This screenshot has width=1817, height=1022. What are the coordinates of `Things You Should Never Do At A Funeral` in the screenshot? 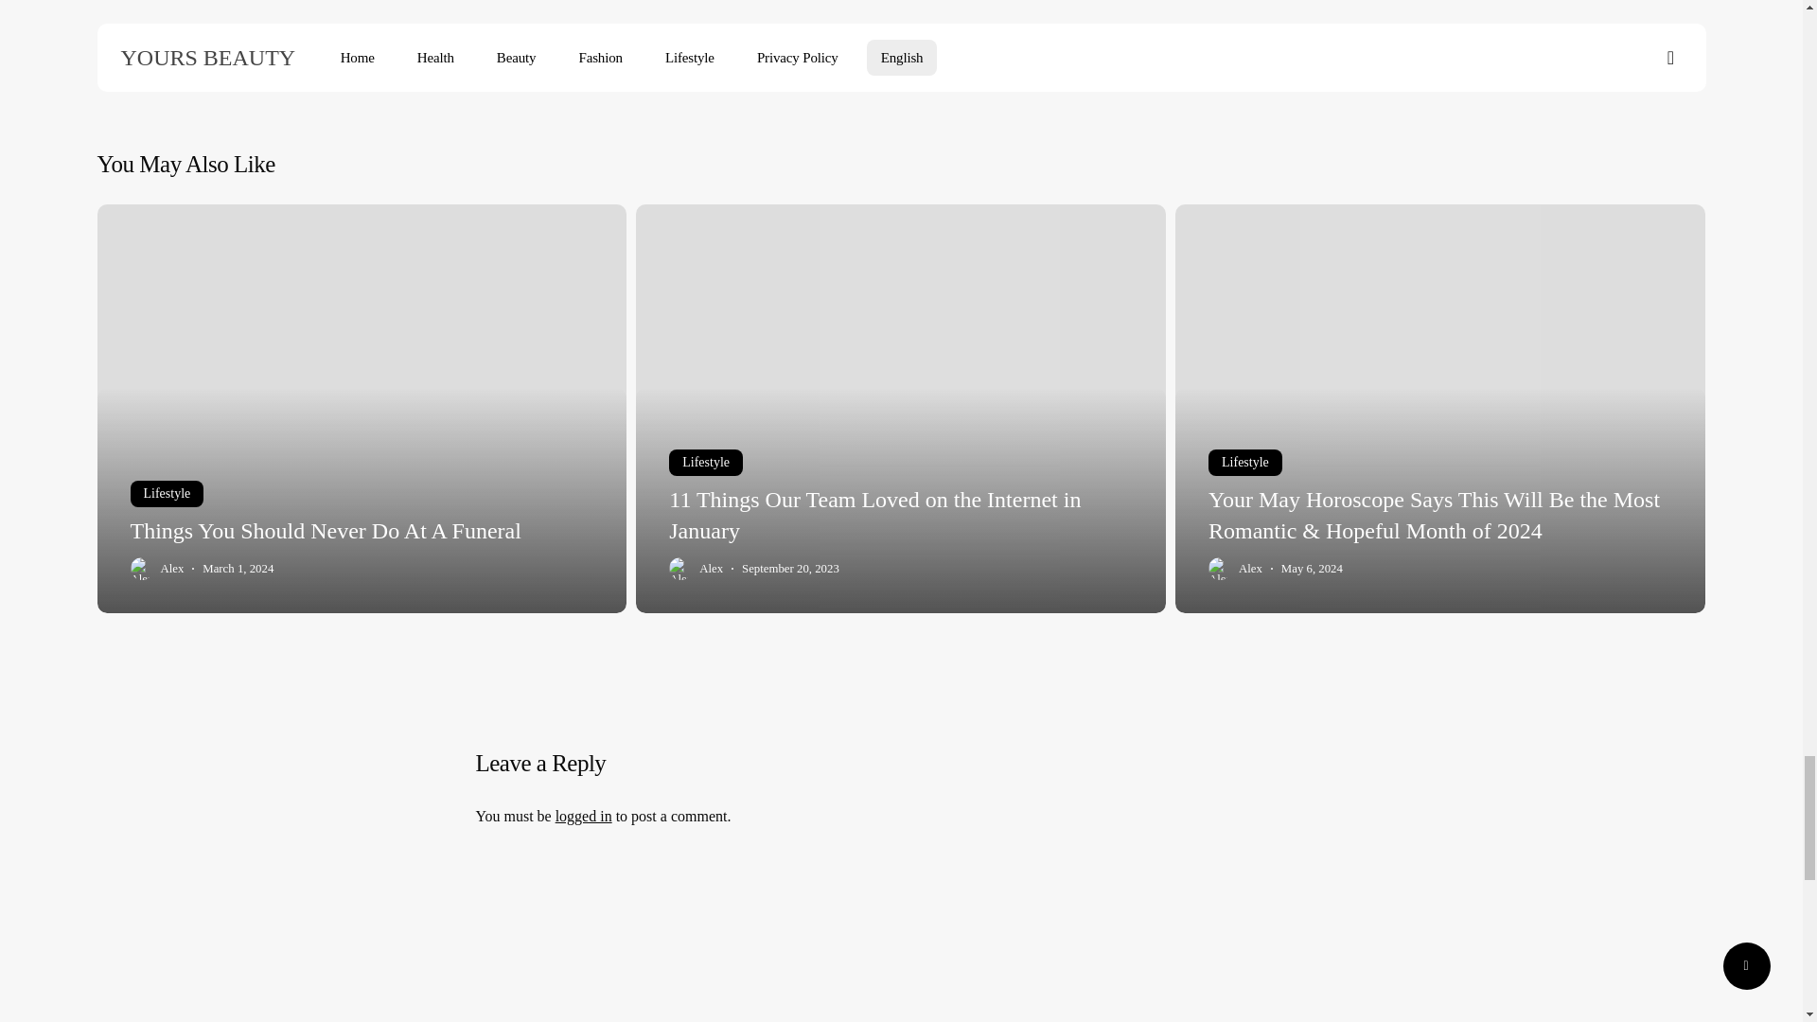 It's located at (326, 530).